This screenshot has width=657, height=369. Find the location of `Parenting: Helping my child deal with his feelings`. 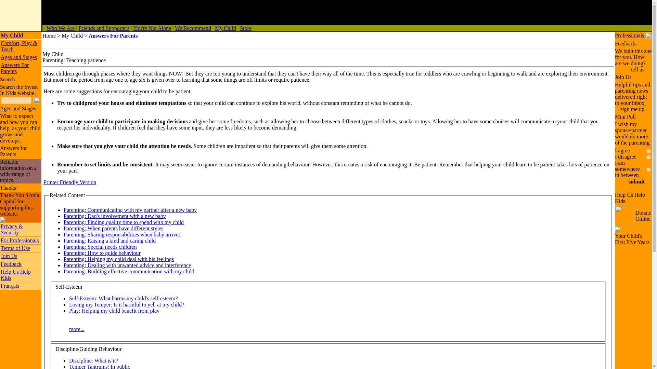

Parenting: Helping my child deal with his feelings is located at coordinates (119, 259).